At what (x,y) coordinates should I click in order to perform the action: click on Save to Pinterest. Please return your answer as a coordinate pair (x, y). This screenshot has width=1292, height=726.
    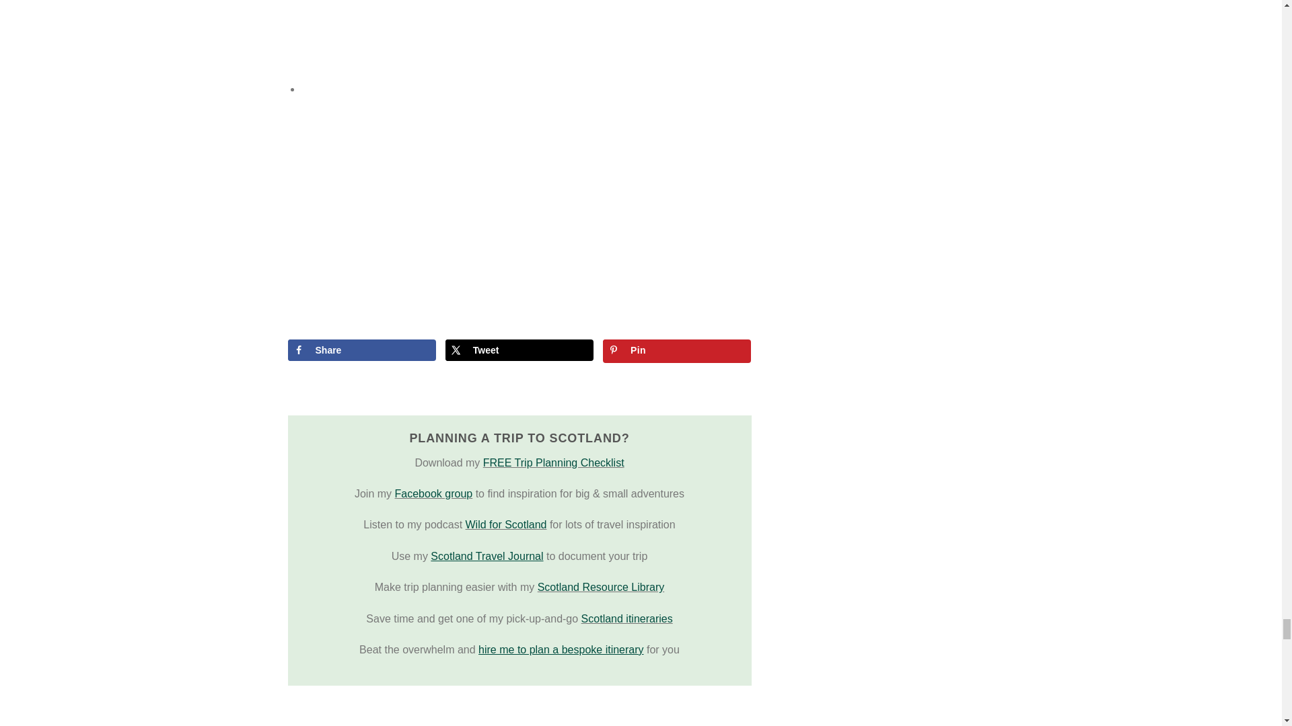
    Looking at the image, I should click on (677, 351).